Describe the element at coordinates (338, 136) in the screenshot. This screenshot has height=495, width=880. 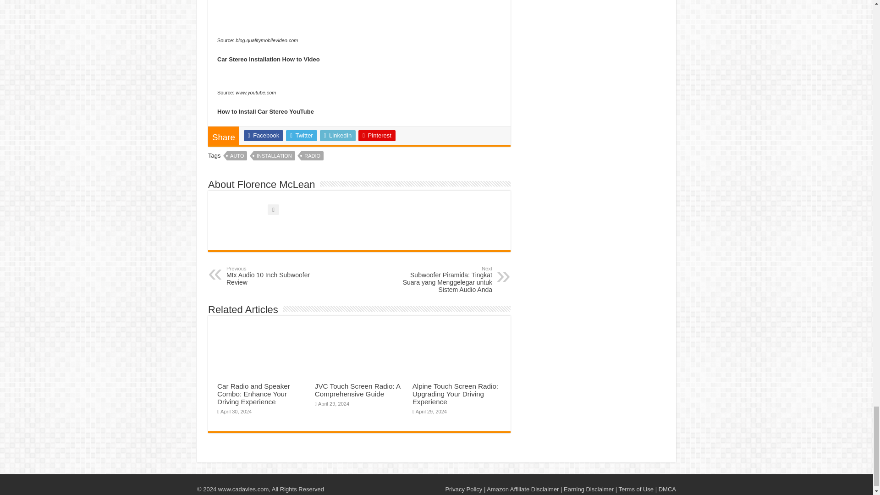
I see `LinkedIn` at that location.